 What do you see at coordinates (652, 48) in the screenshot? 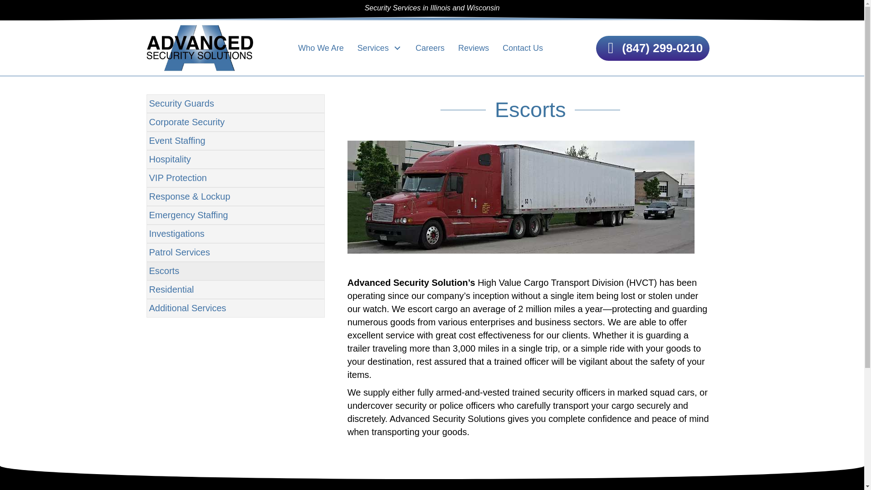
I see `Click Here` at bounding box center [652, 48].